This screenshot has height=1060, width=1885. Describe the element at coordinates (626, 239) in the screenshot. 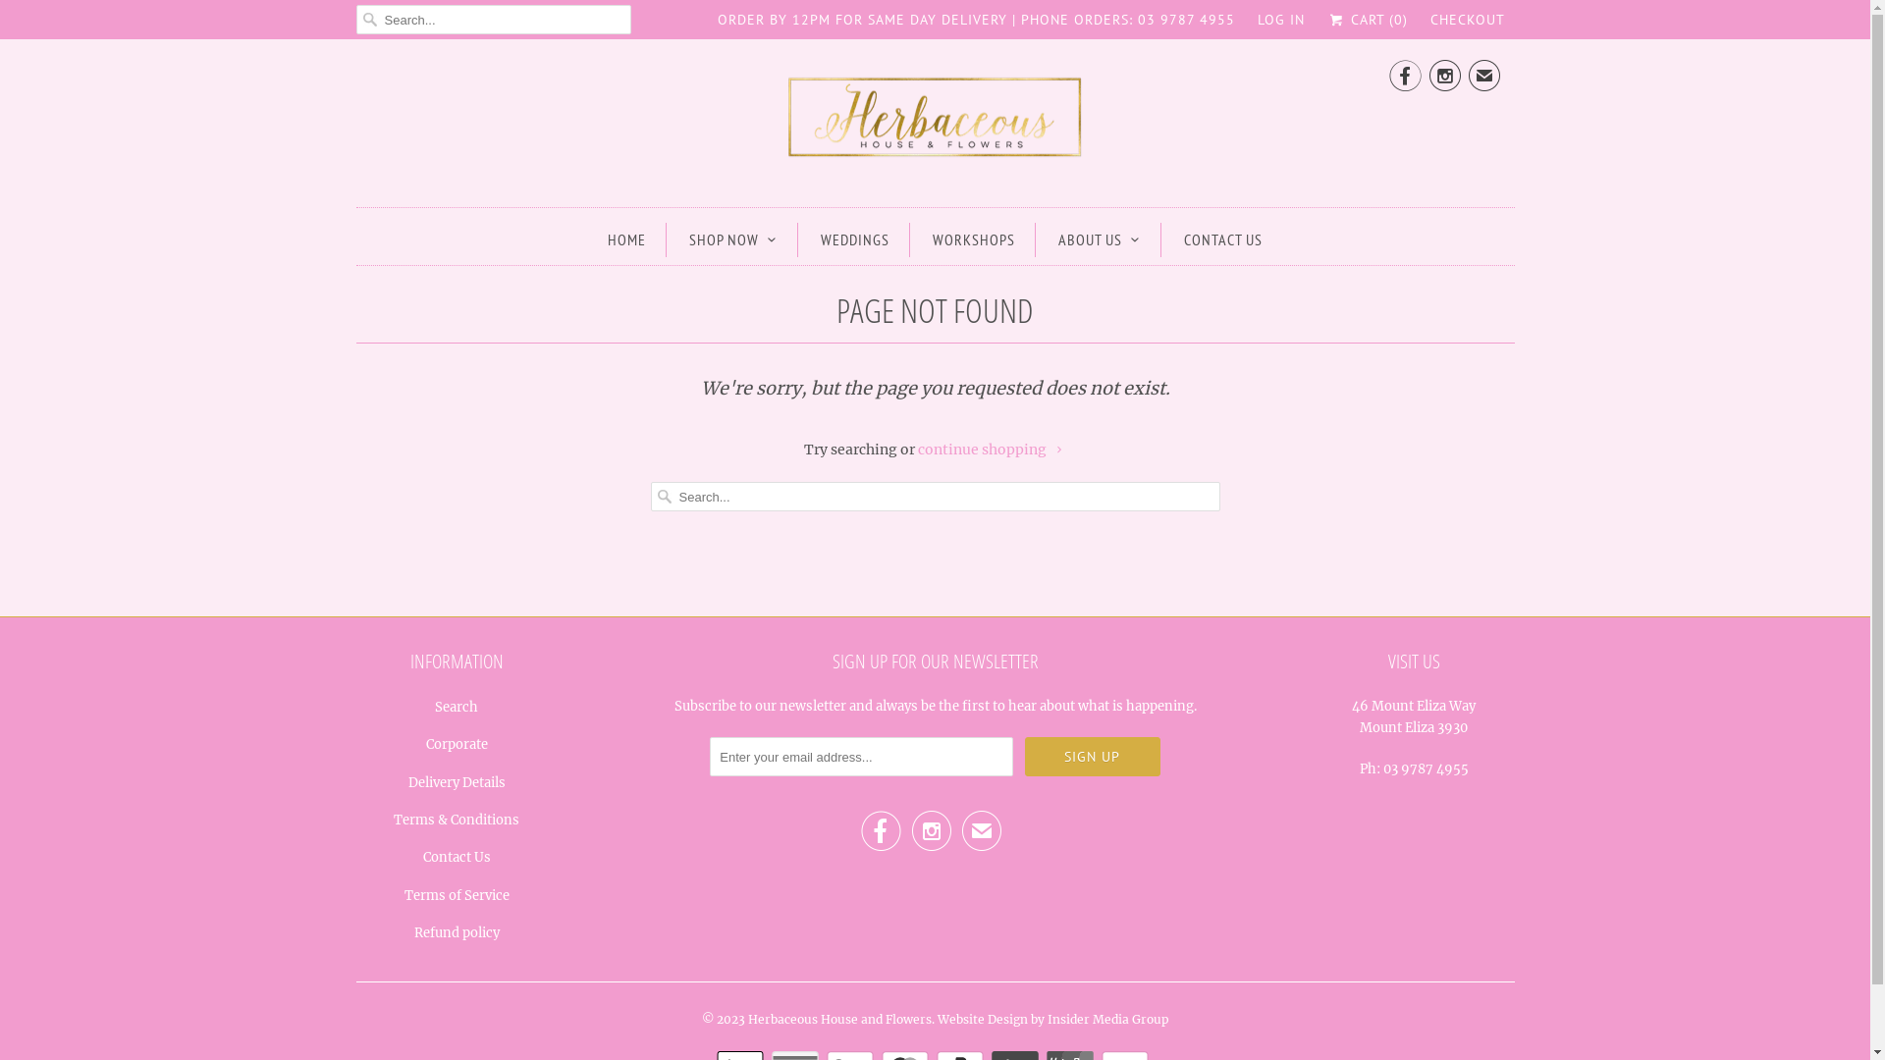

I see `HOME` at that location.